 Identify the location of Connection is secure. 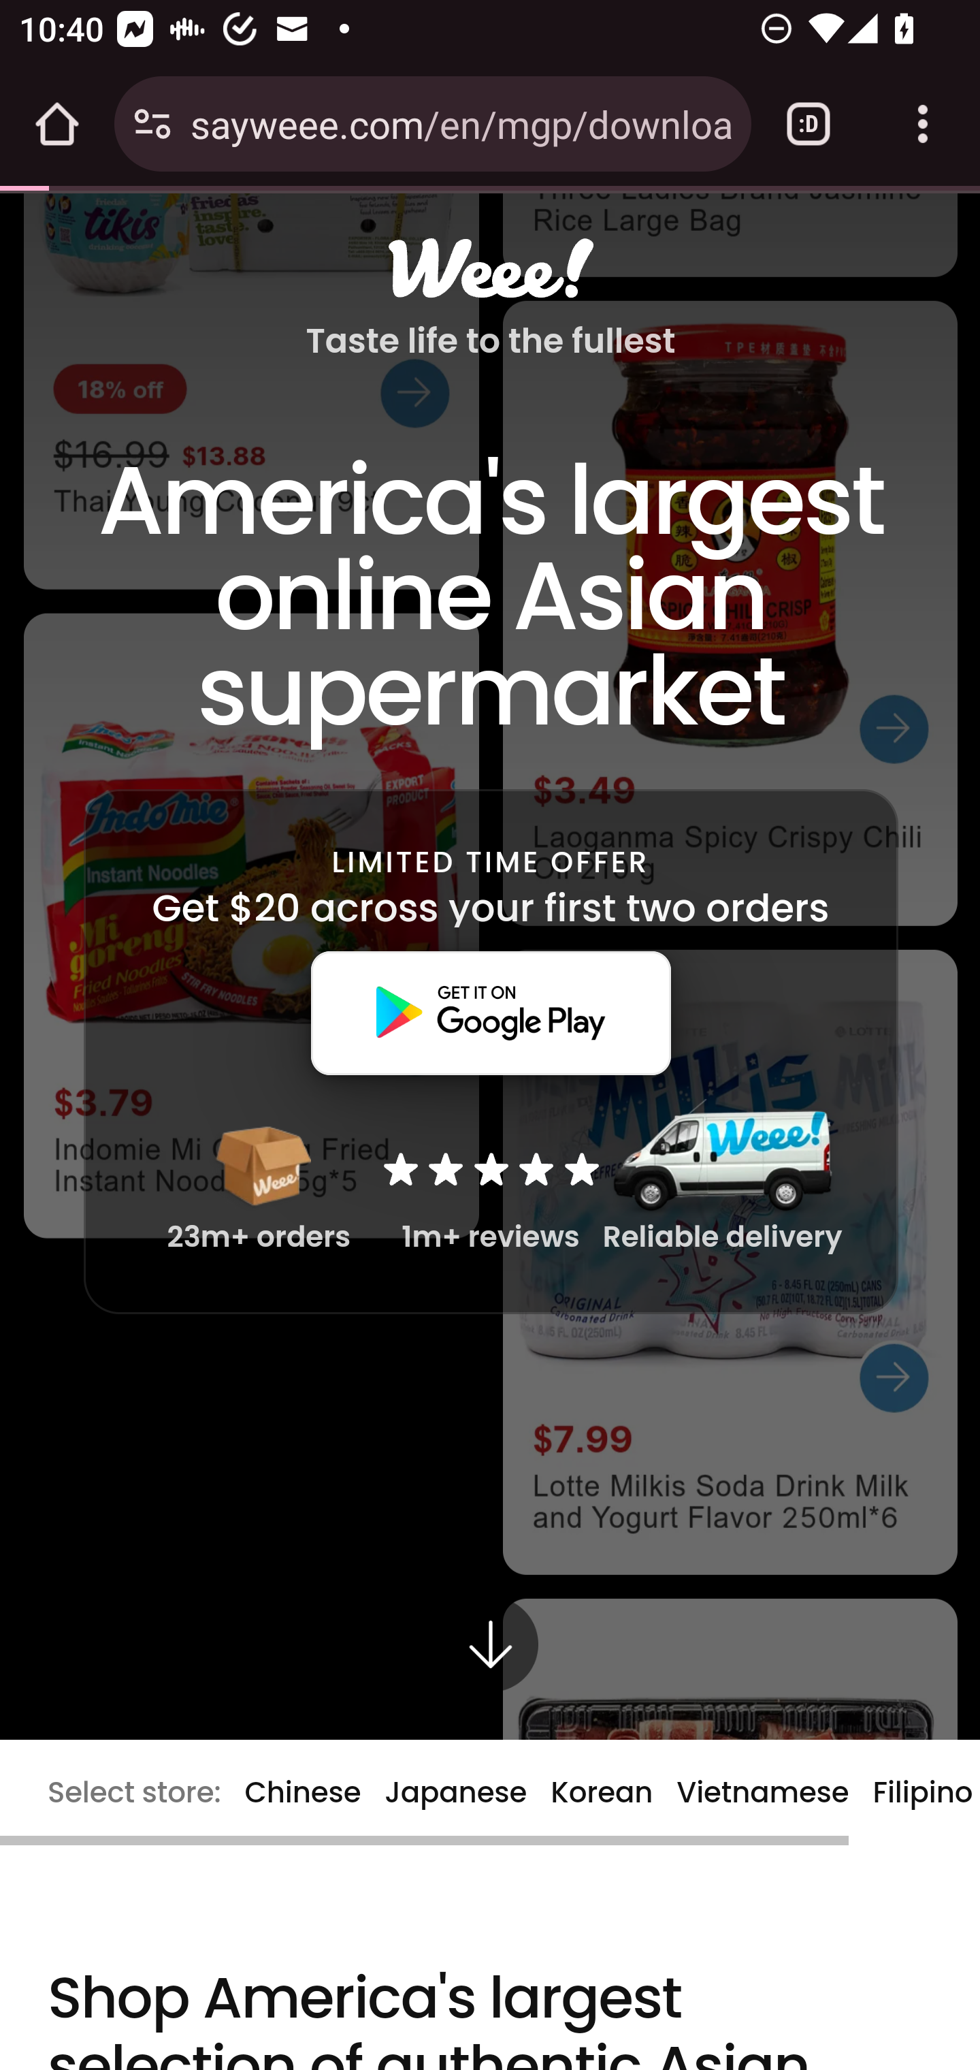
(152, 124).